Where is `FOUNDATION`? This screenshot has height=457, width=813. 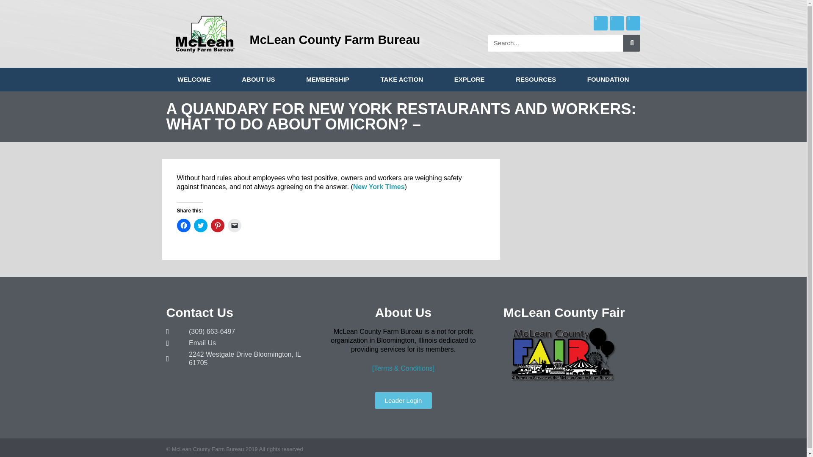
FOUNDATION is located at coordinates (608, 80).